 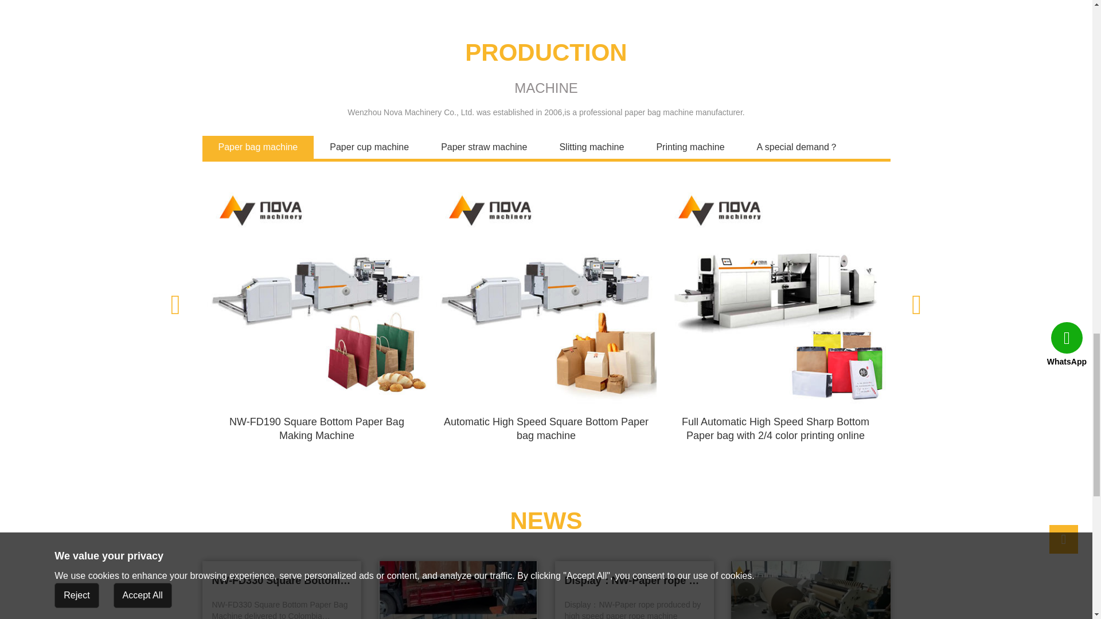 I want to click on Paper bag machine, so click(x=257, y=147).